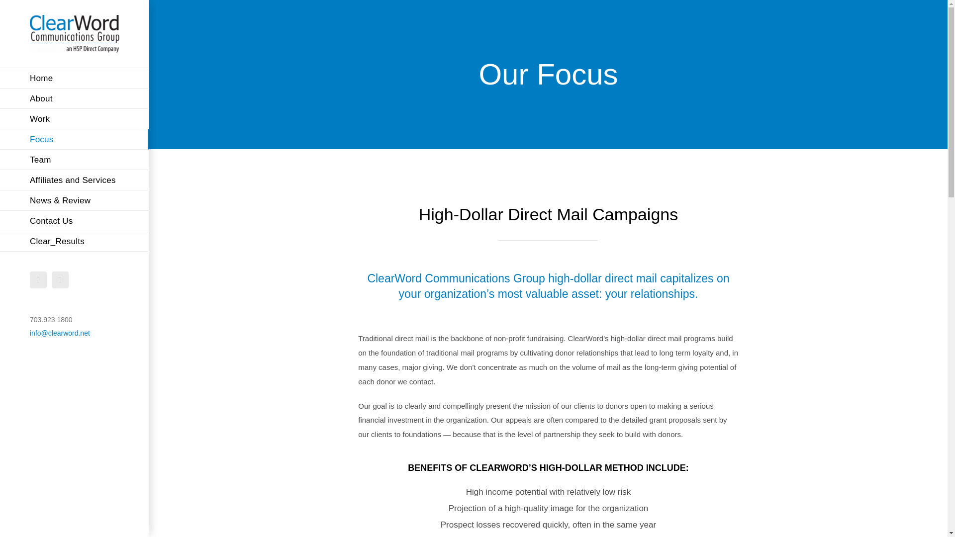 This screenshot has height=537, width=955. What do you see at coordinates (75, 160) in the screenshot?
I see `Team` at bounding box center [75, 160].